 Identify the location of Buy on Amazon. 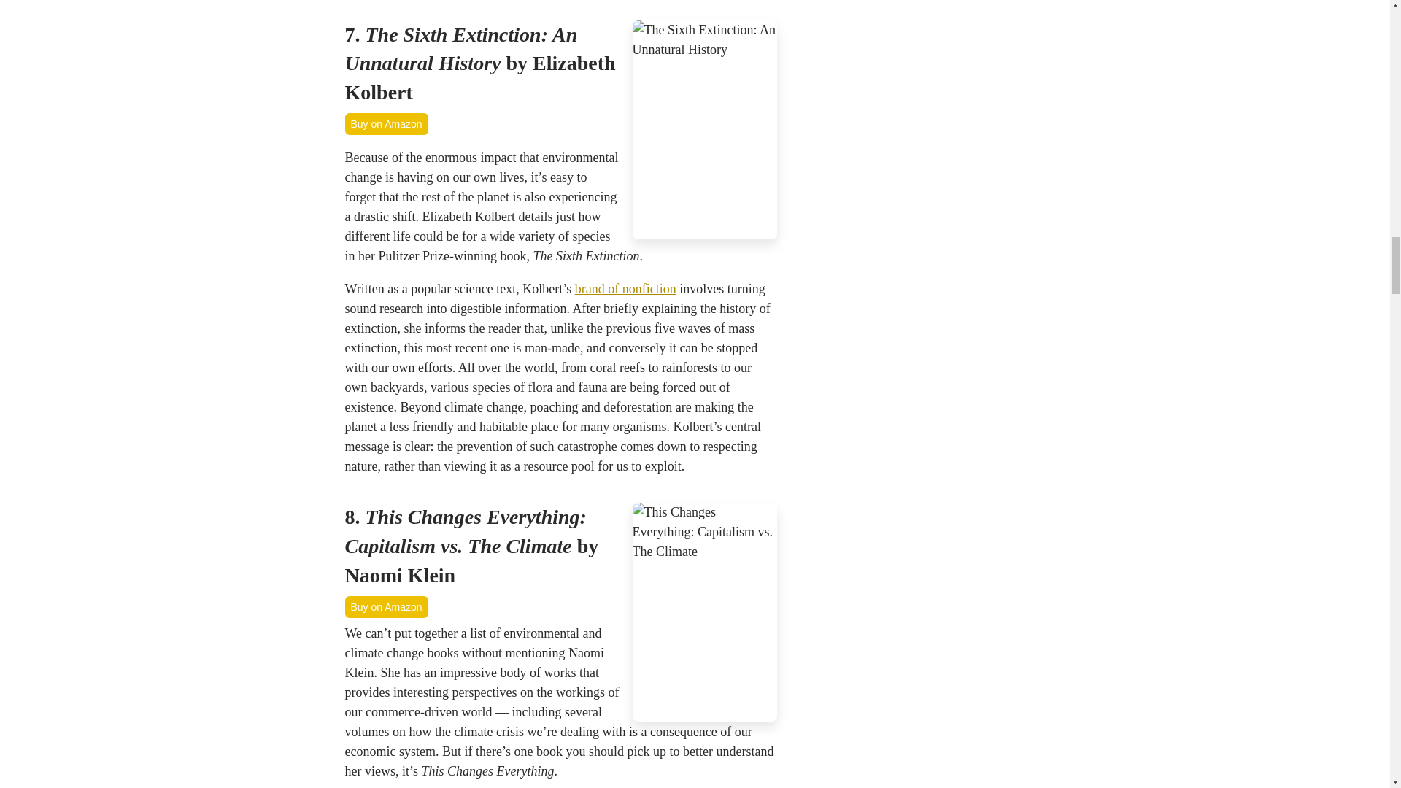
(385, 124).